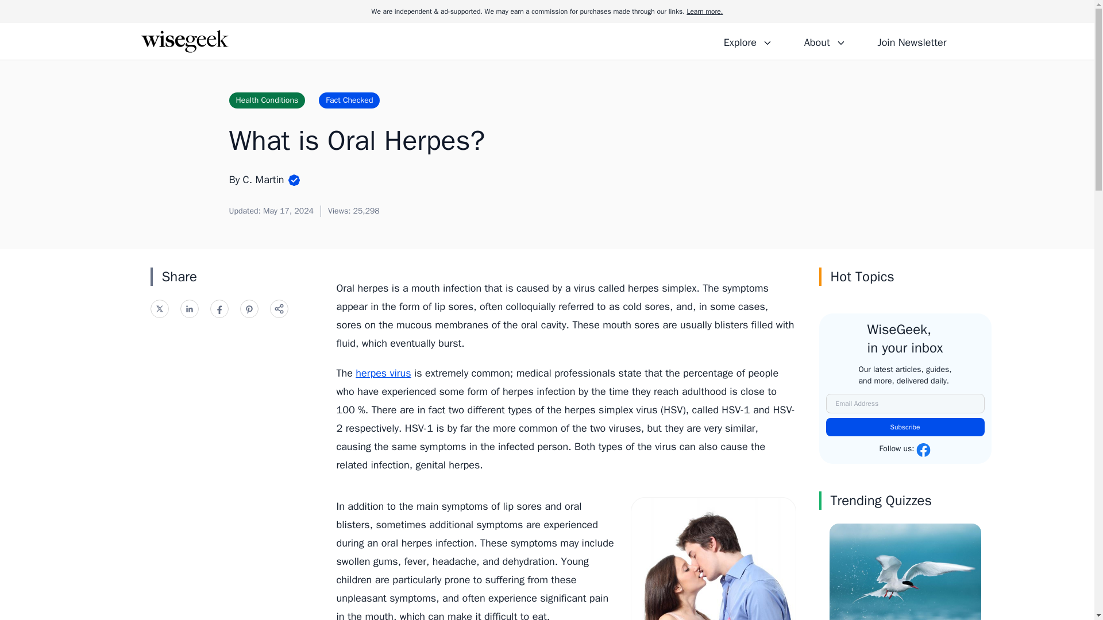 Image resolution: width=1103 pixels, height=620 pixels. I want to click on Health Conditions, so click(267, 100).